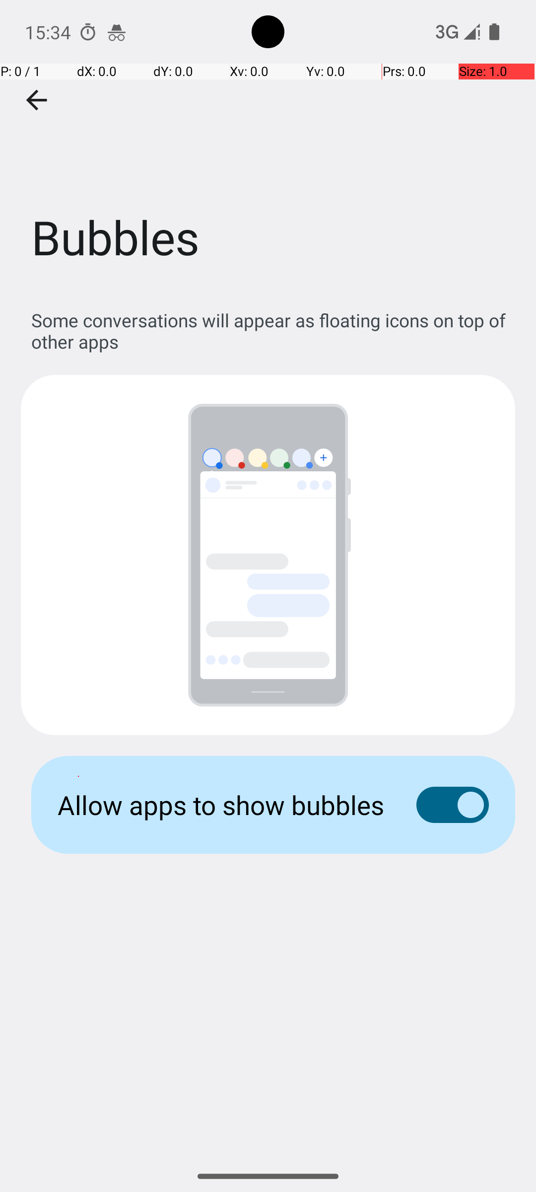  I want to click on Allow apps to show bubbles, so click(221, 805).